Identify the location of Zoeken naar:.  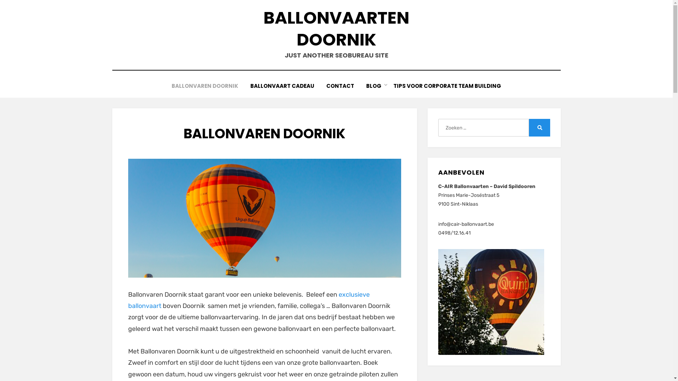
(483, 128).